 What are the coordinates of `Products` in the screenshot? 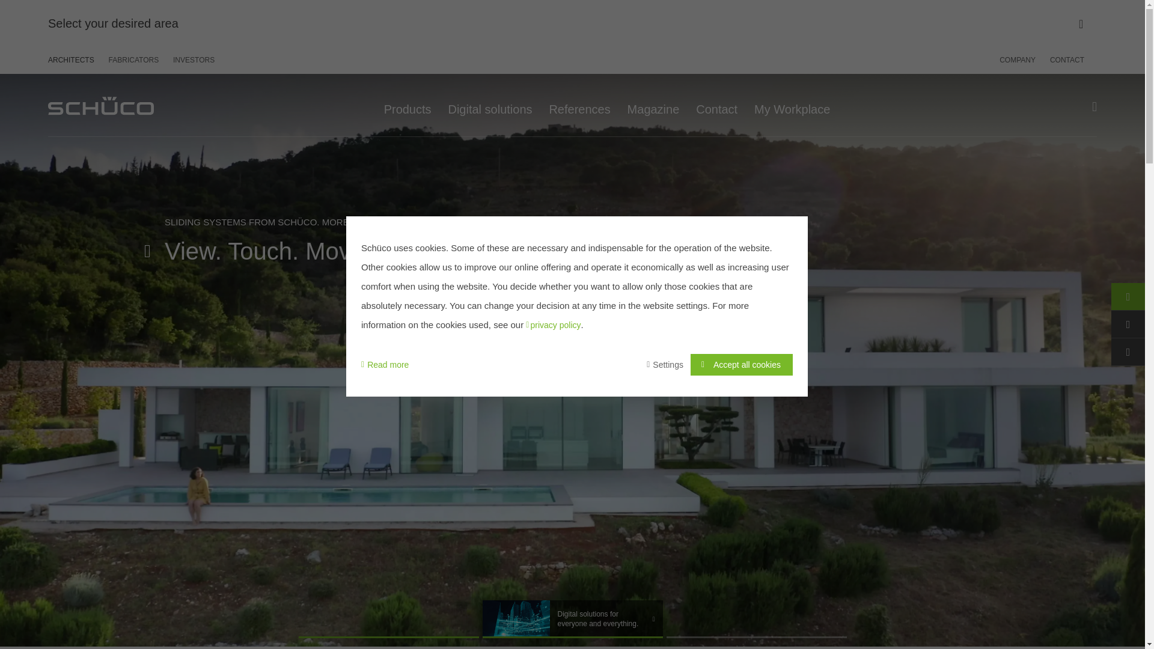 It's located at (408, 105).